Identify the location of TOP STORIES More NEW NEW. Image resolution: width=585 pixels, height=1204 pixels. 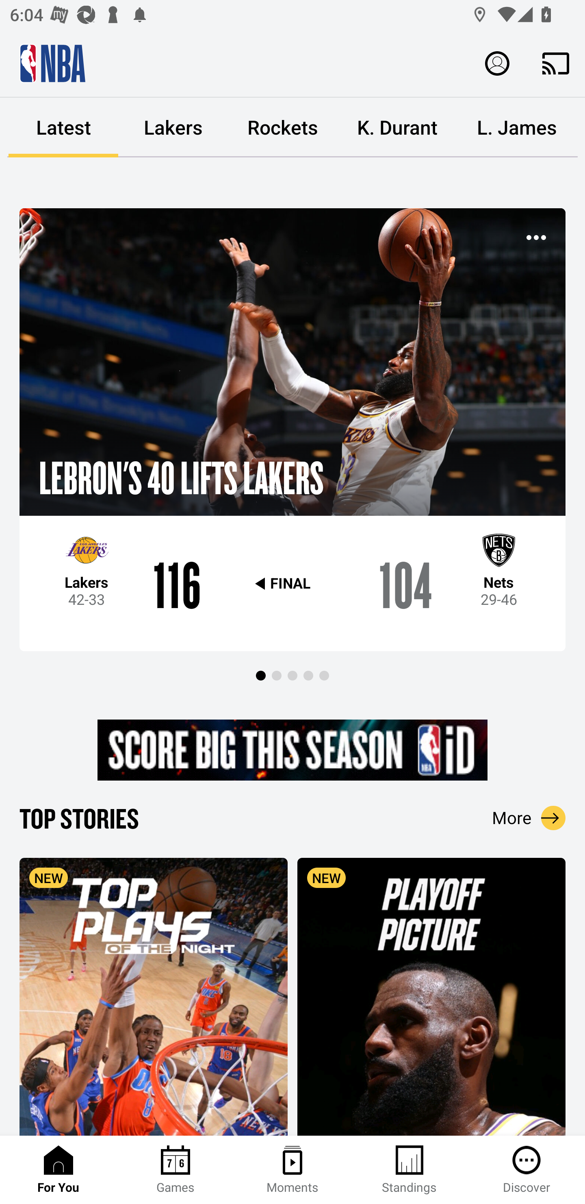
(292, 968).